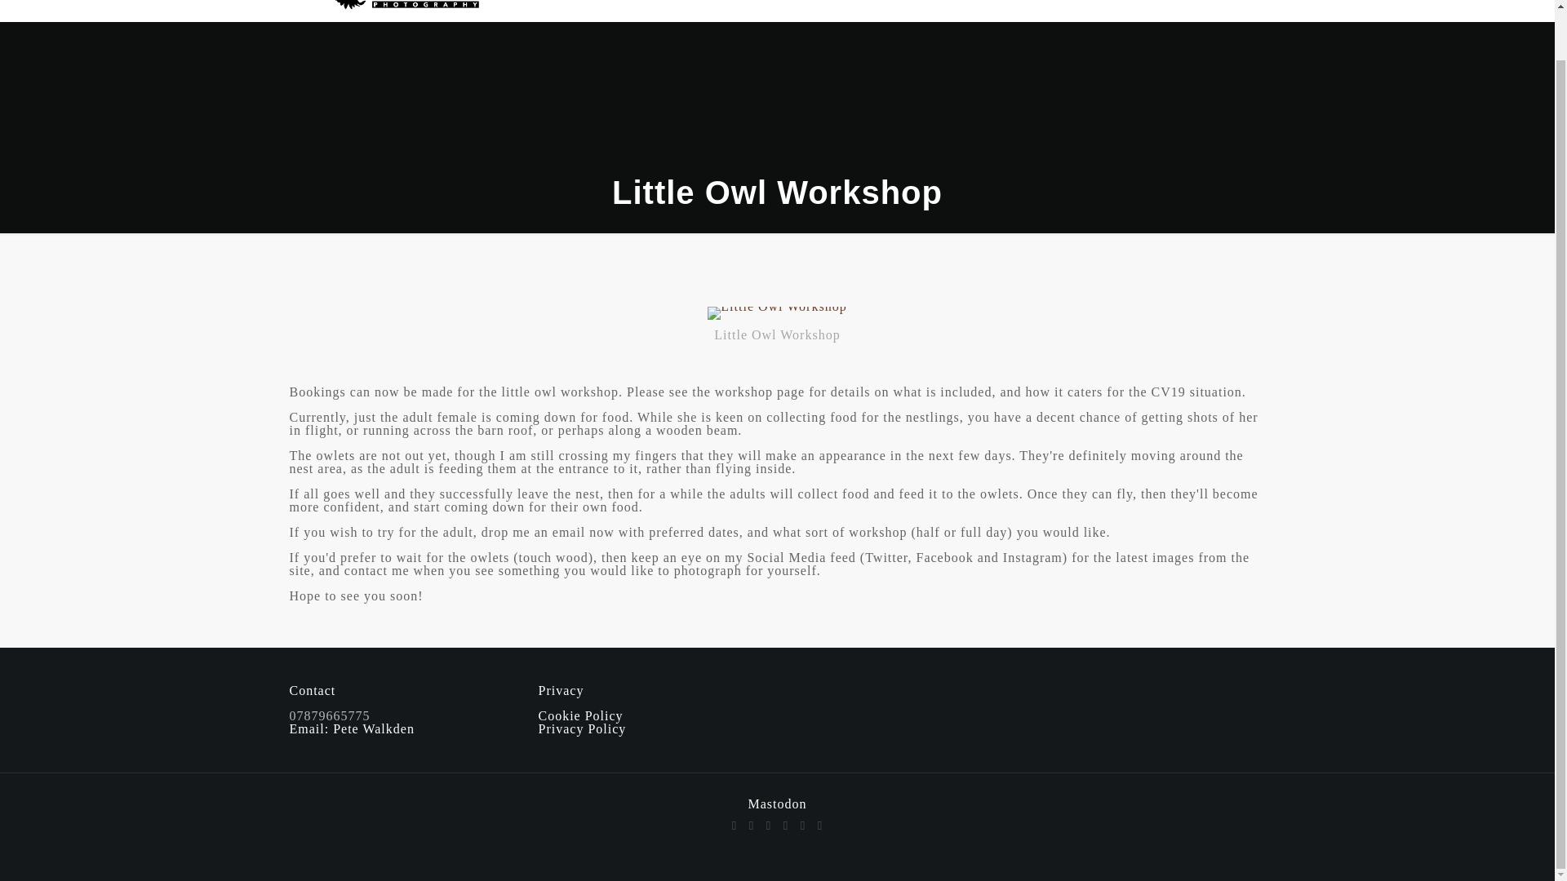 The image size is (1567, 881). I want to click on Instagram, so click(801, 826).